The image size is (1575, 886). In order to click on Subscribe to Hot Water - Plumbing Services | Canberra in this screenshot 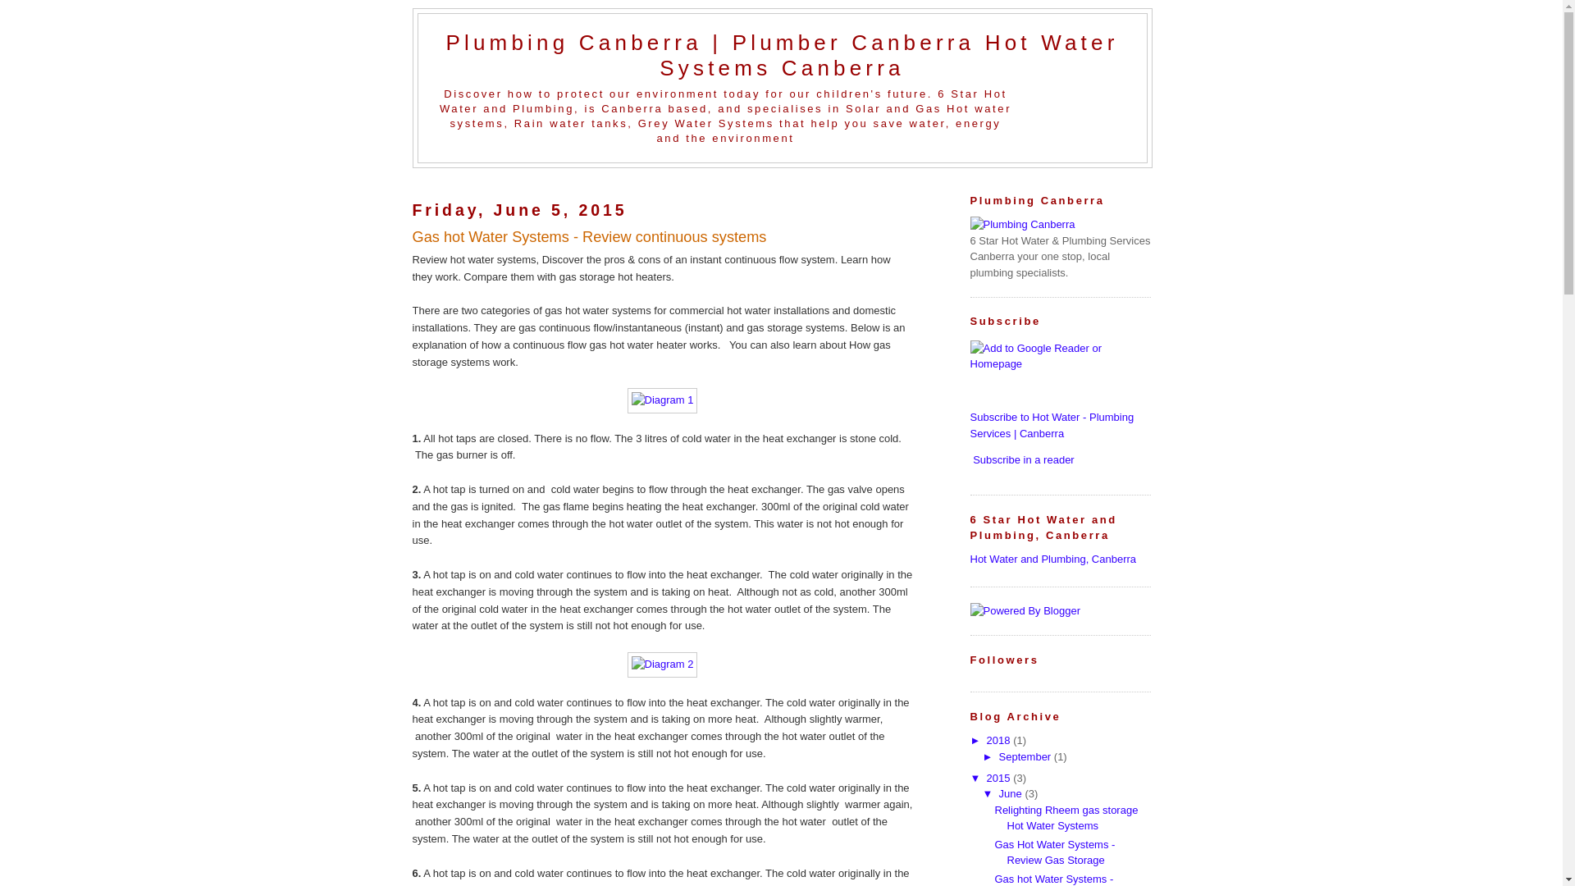, I will do `click(1052, 425)`.